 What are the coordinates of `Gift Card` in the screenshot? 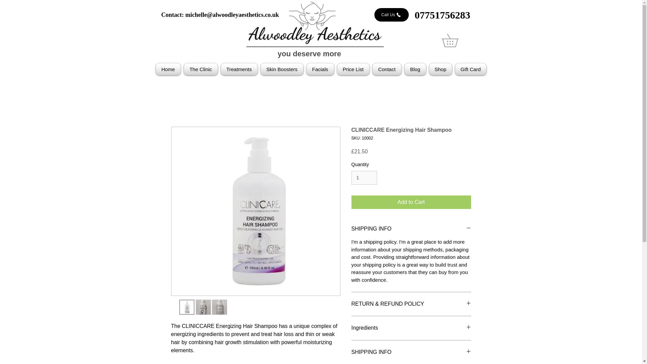 It's located at (470, 69).